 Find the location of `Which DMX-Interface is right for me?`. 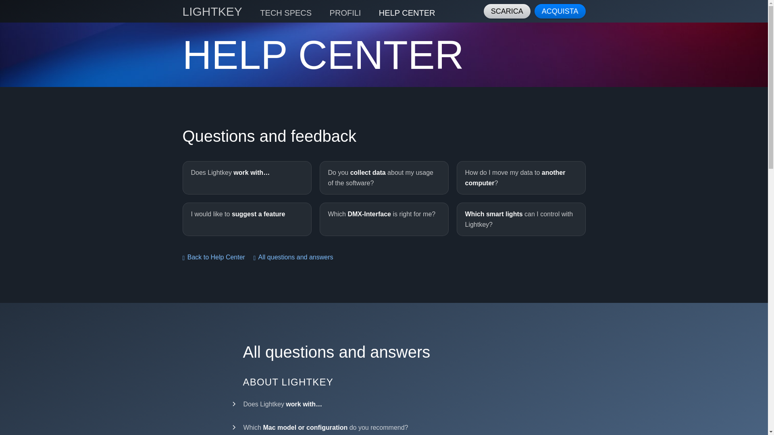

Which DMX-Interface is right for me? is located at coordinates (383, 219).